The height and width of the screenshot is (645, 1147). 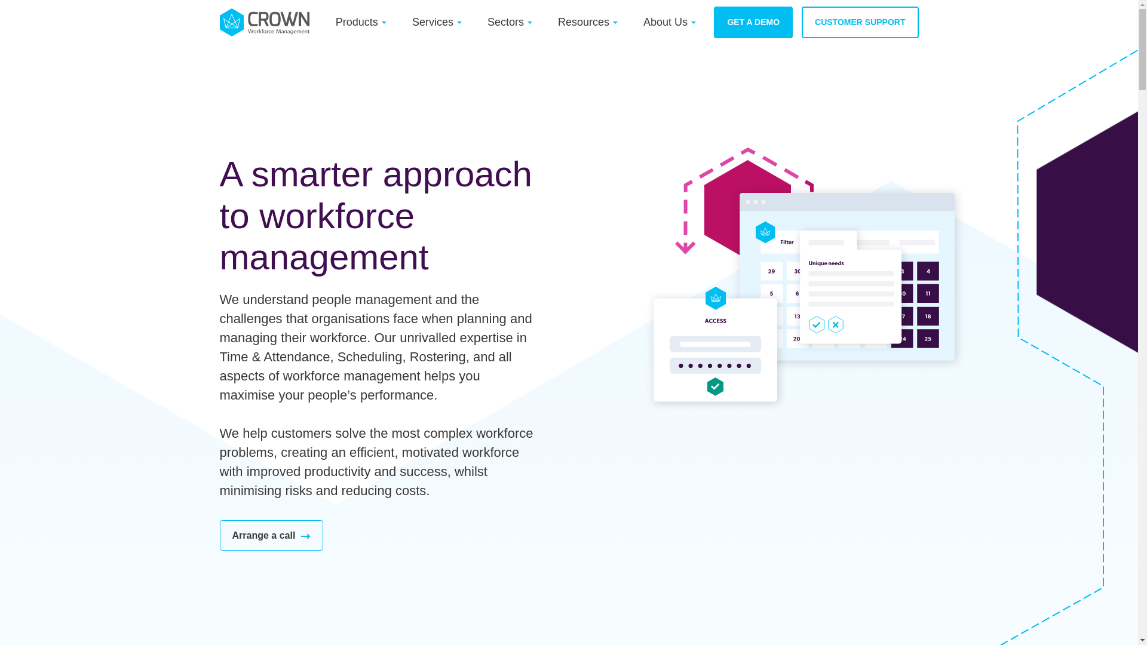 I want to click on Services, so click(x=433, y=22).